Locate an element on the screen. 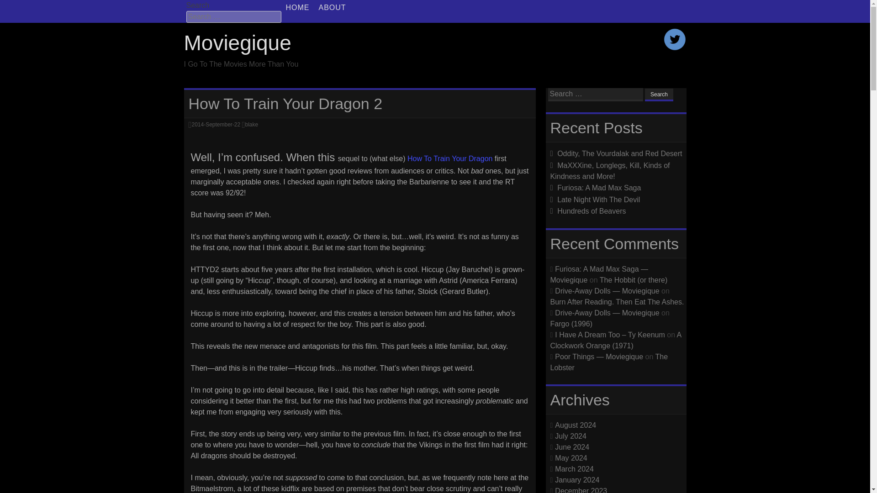 Image resolution: width=877 pixels, height=493 pixels. Moviegique is located at coordinates (237, 43).